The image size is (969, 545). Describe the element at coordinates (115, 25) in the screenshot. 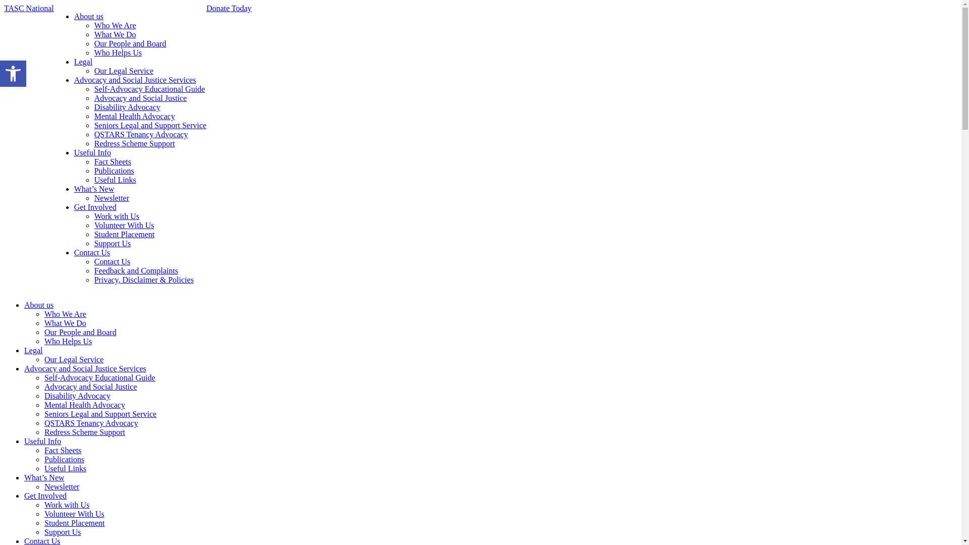

I see `Who We Are` at that location.